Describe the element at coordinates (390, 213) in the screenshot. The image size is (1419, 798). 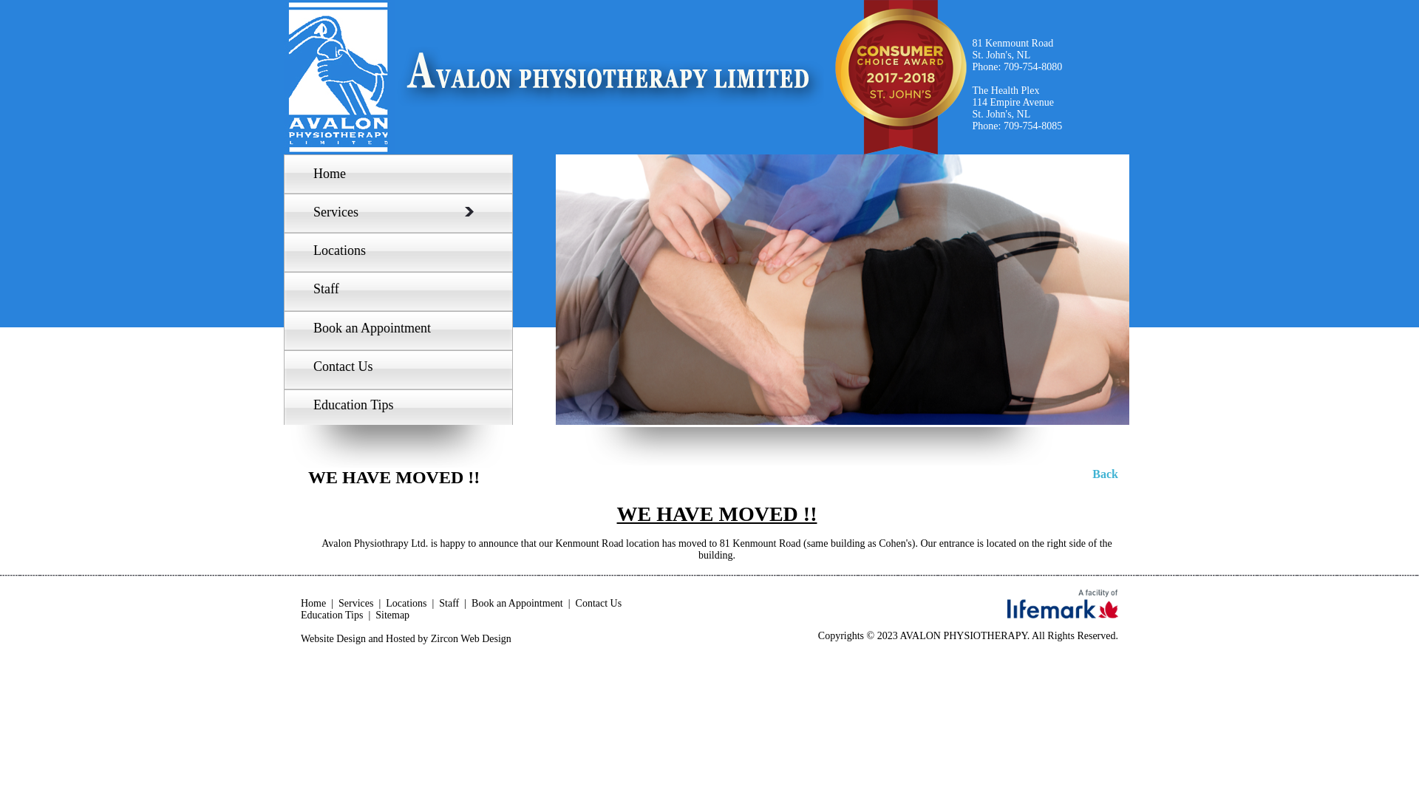
I see `Services` at that location.